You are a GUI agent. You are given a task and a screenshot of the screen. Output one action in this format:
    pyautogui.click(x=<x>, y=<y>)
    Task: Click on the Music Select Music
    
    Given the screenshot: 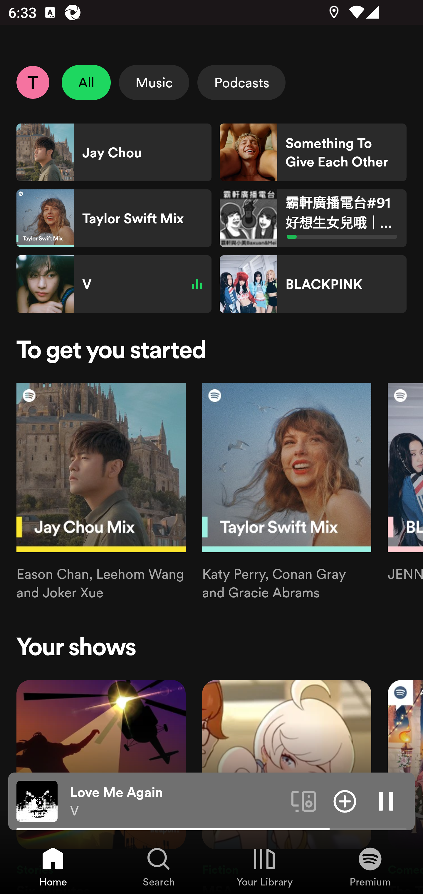 What is the action you would take?
    pyautogui.click(x=154, y=82)
    